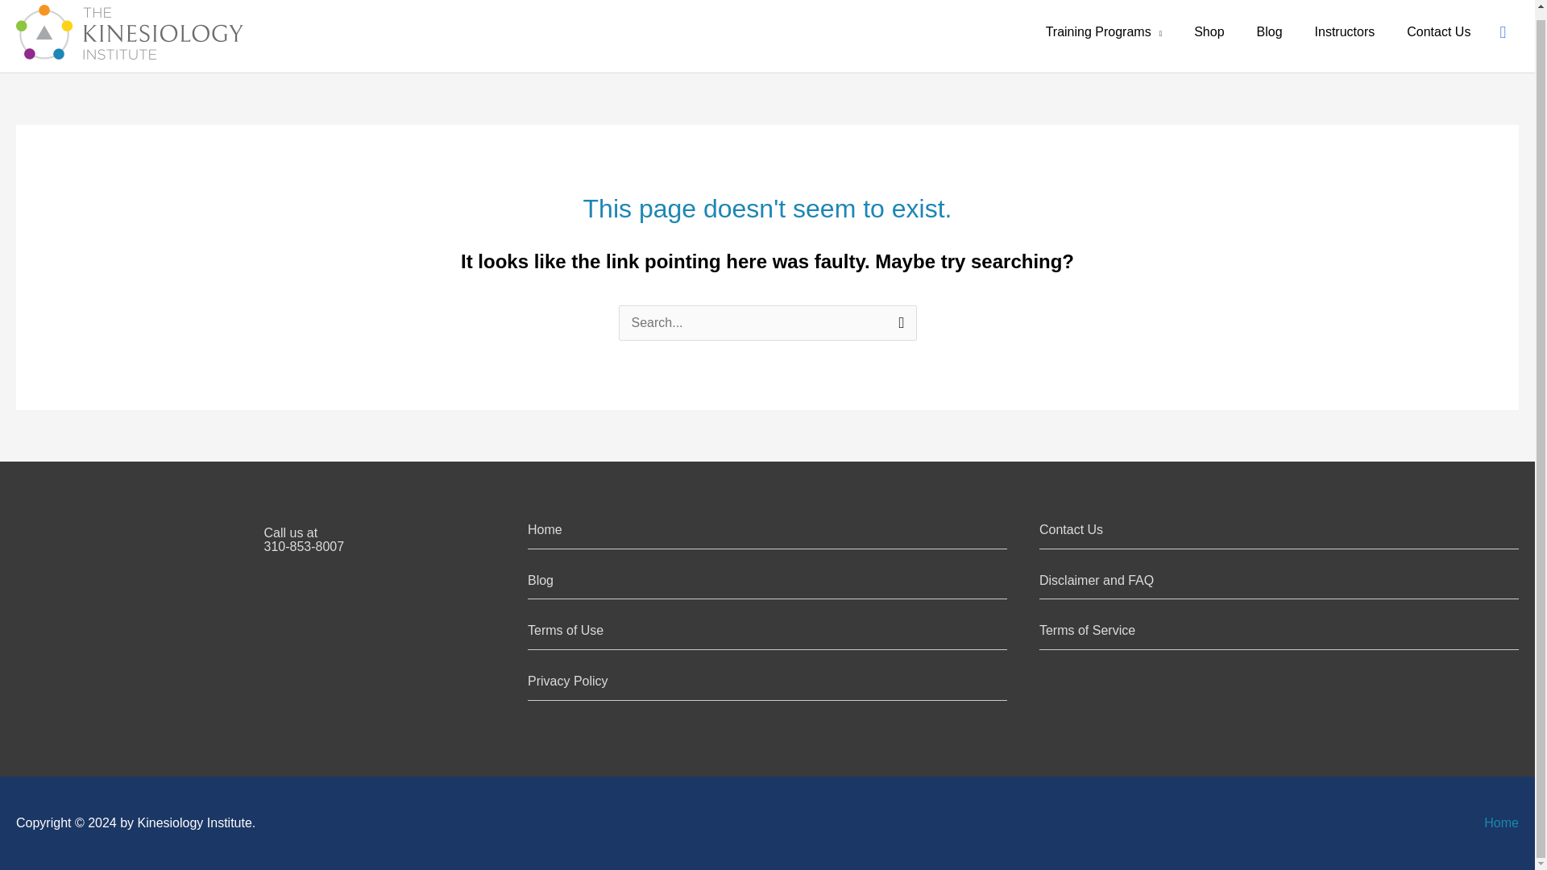 The image size is (1547, 870). What do you see at coordinates (1345, 35) in the screenshot?
I see `Instructors` at bounding box center [1345, 35].